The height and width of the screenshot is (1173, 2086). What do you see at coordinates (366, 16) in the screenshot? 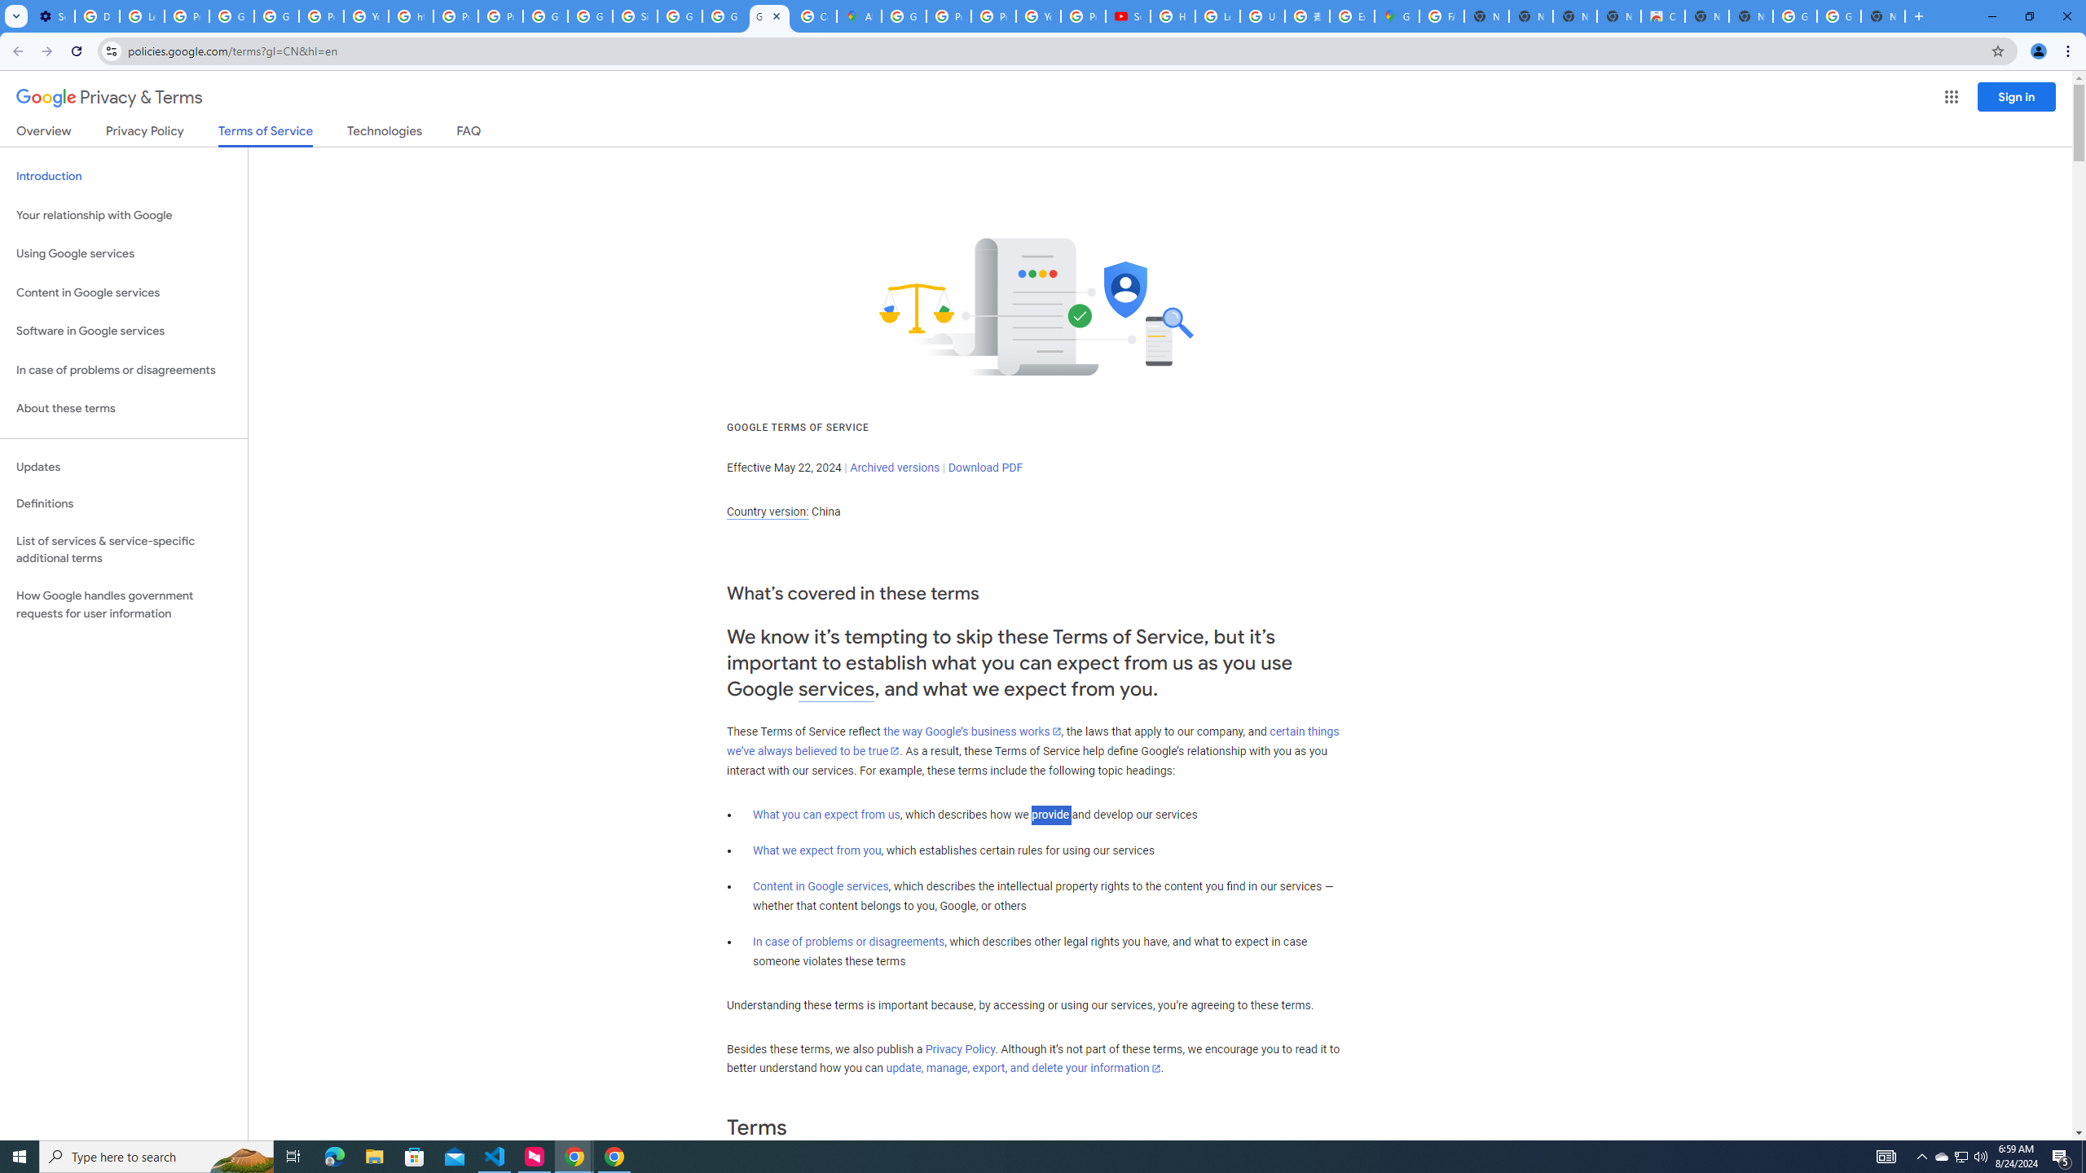
I see `YouTube` at bounding box center [366, 16].